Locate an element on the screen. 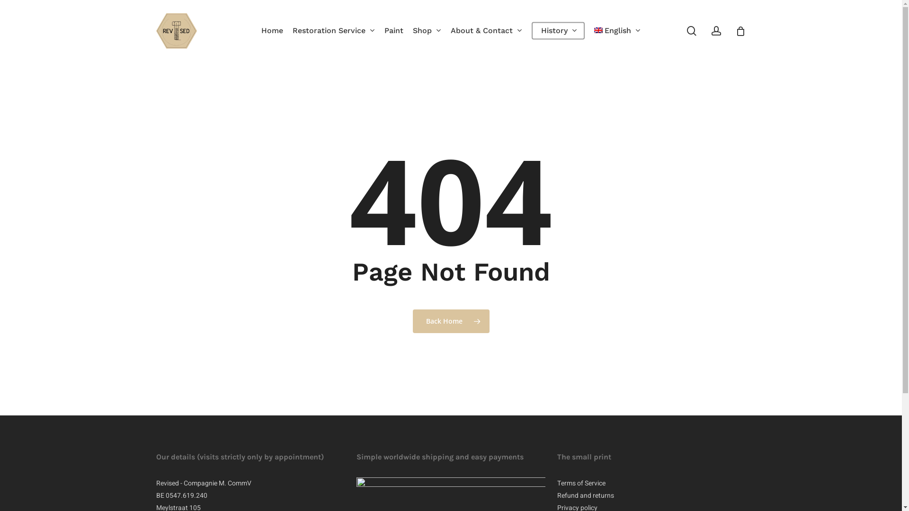 Image resolution: width=909 pixels, height=511 pixels. Paint is located at coordinates (394, 31).